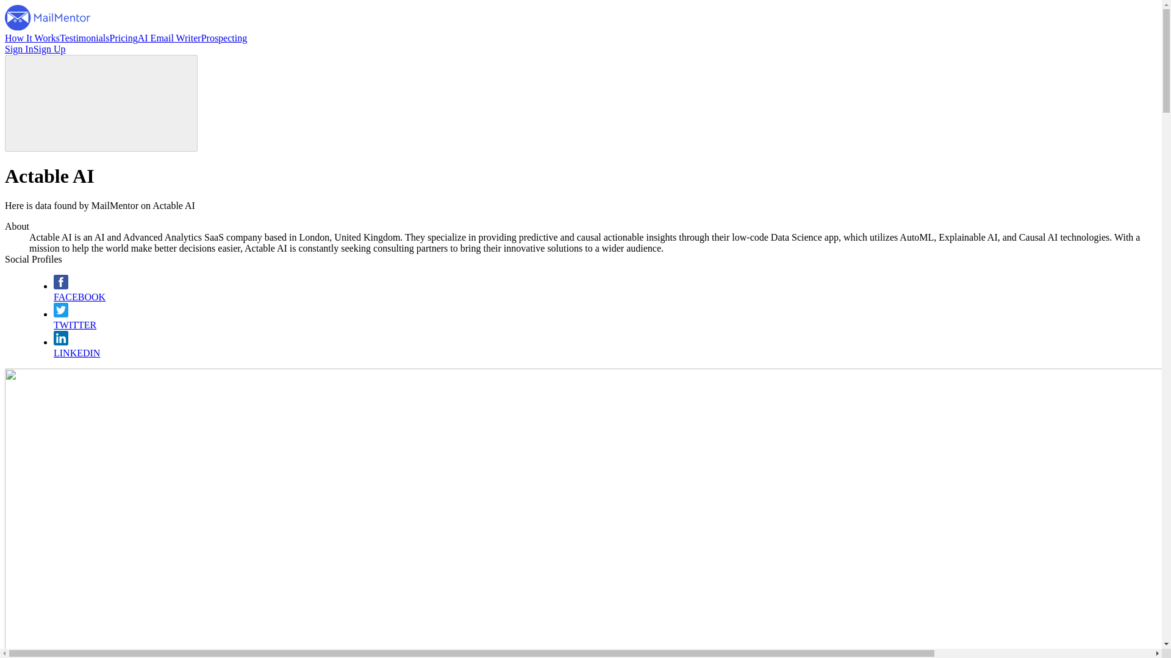  I want to click on Testimonials, so click(84, 38).